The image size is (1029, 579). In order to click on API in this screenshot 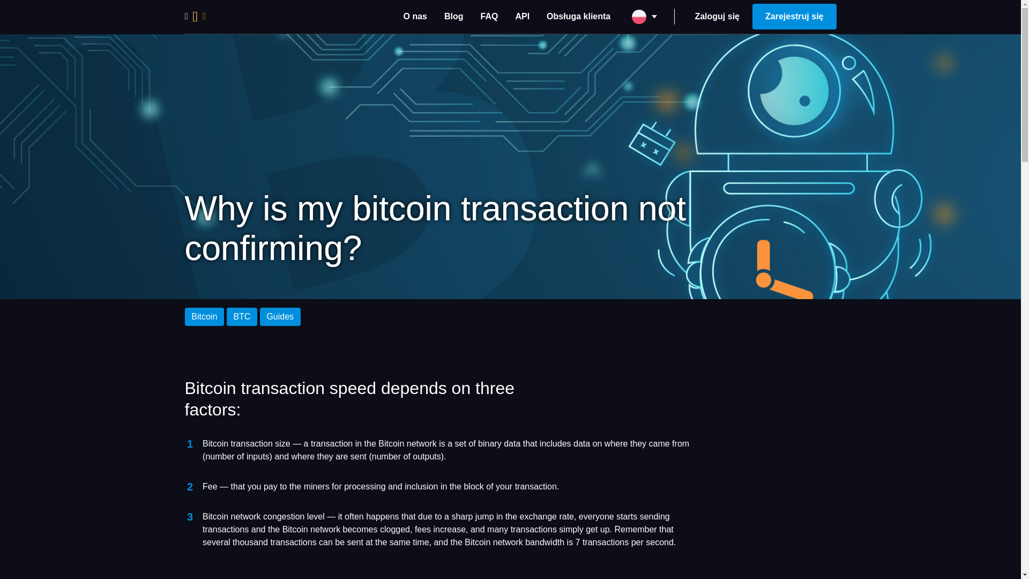, I will do `click(522, 16)`.